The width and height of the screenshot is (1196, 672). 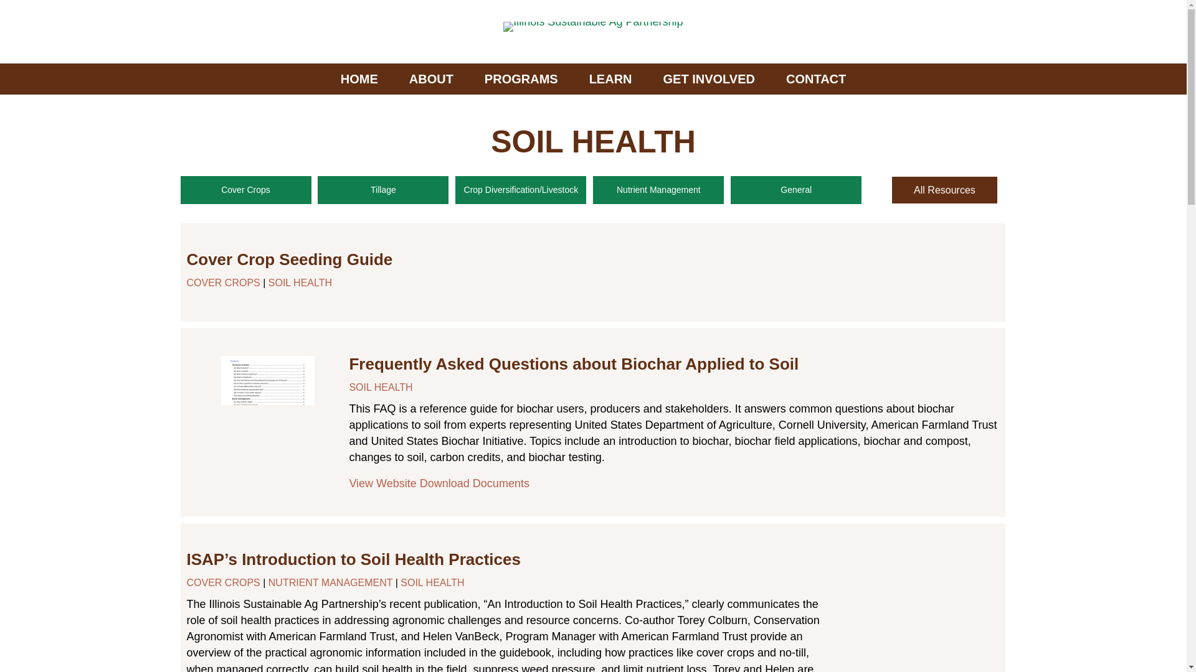 What do you see at coordinates (245, 190) in the screenshot?
I see `Cover Crops` at bounding box center [245, 190].